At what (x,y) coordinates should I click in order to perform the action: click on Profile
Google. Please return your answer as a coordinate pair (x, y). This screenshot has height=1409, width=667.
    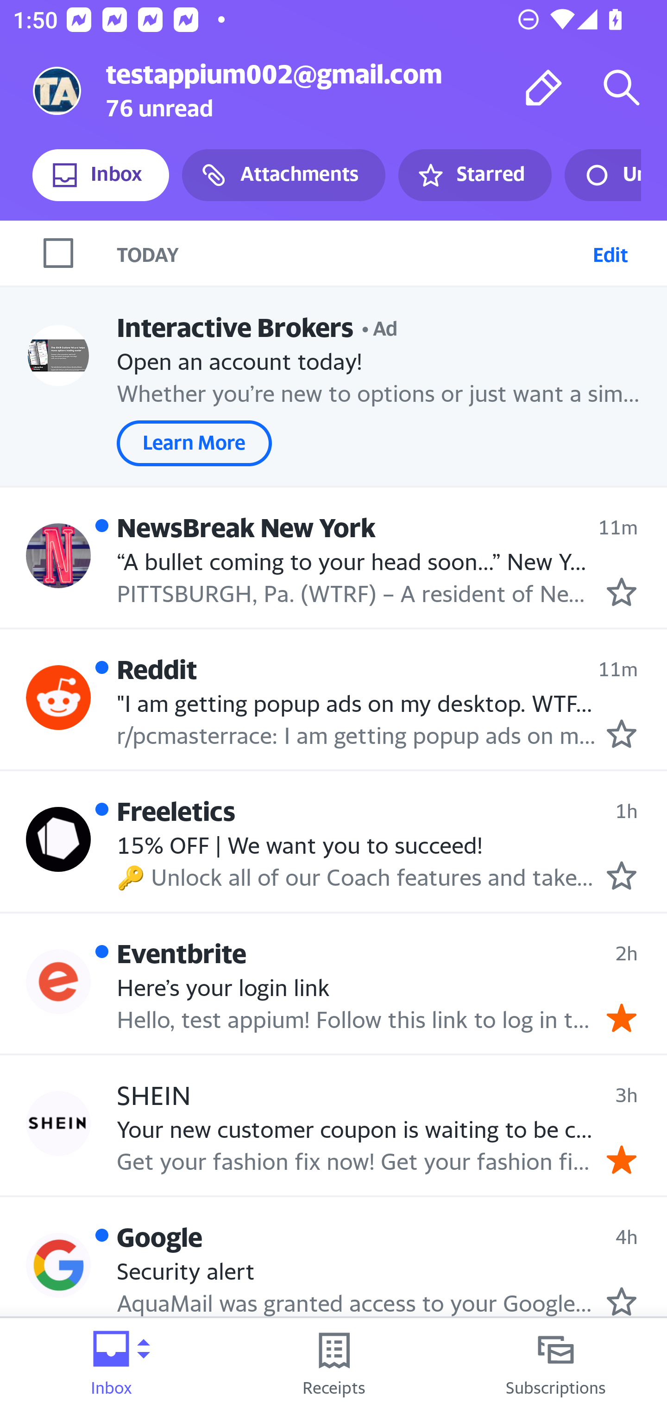
    Looking at the image, I should click on (58, 1265).